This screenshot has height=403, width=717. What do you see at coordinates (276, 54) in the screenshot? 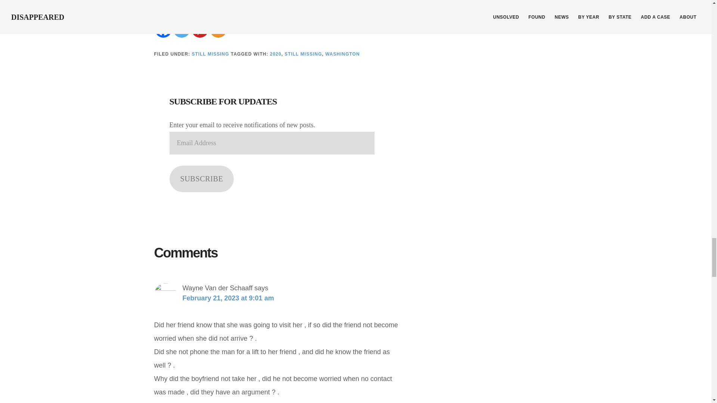
I see `2020` at bounding box center [276, 54].